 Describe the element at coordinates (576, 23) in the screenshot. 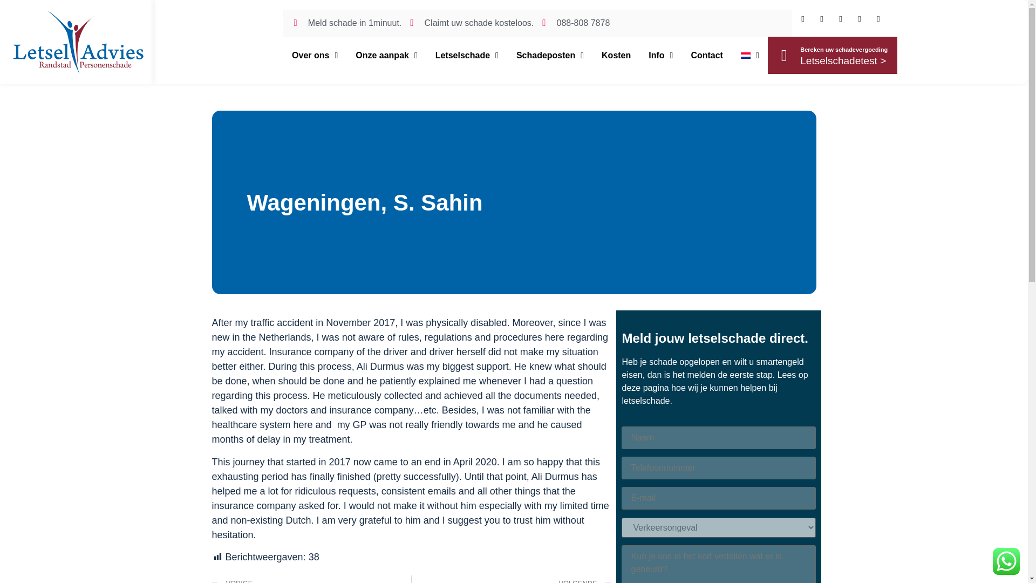

I see `088-808 7878` at that location.